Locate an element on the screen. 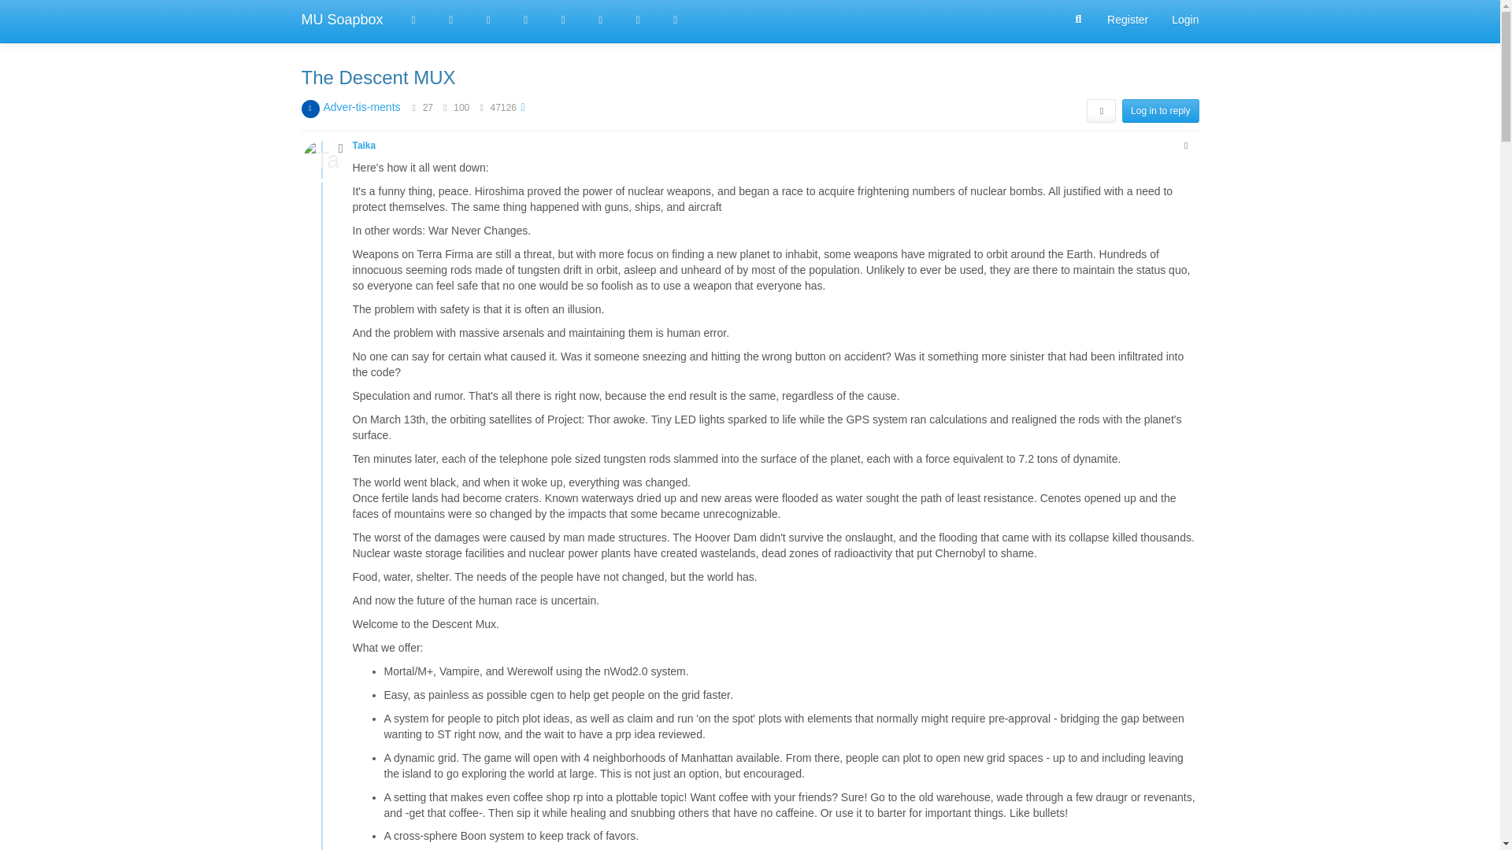 This screenshot has height=850, width=1512. Posts is located at coordinates (445, 107).